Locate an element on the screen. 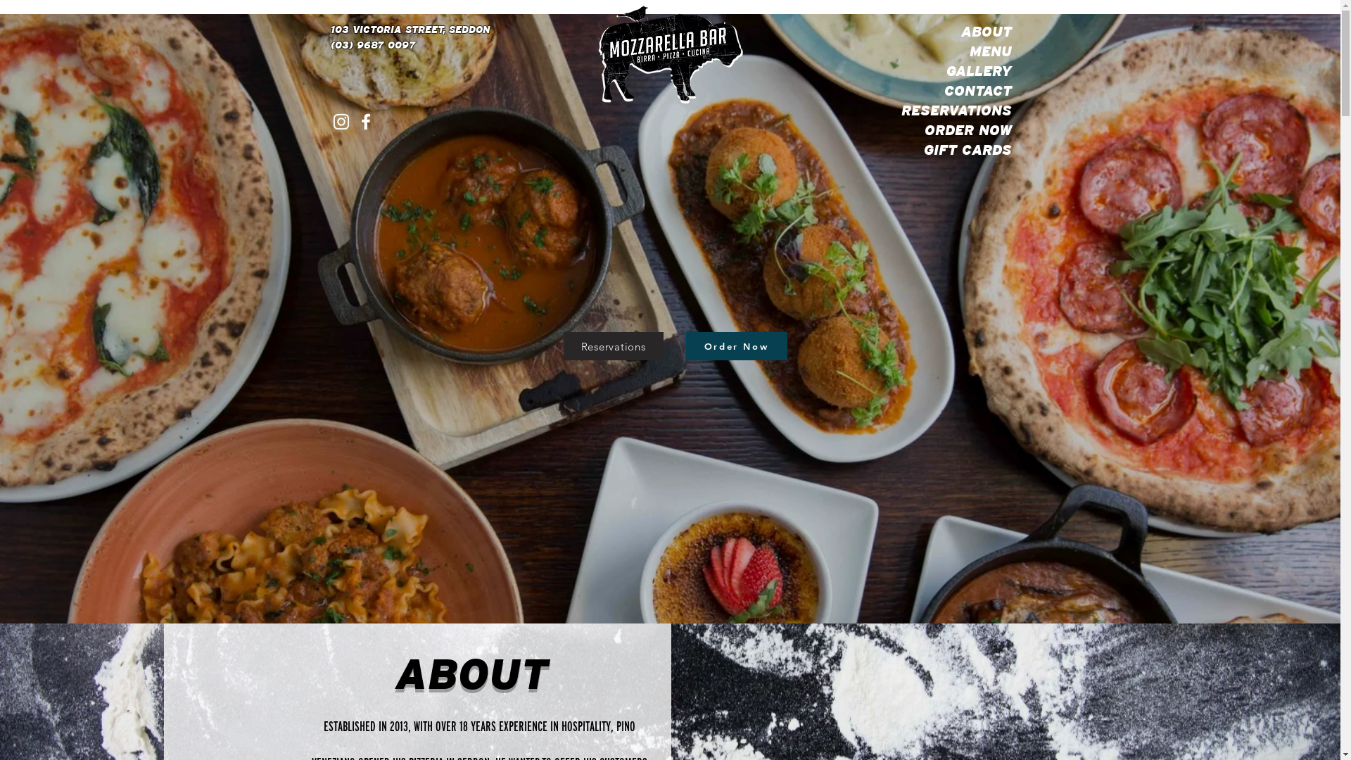 The height and width of the screenshot is (760, 1351). ABOUT is located at coordinates (954, 32).